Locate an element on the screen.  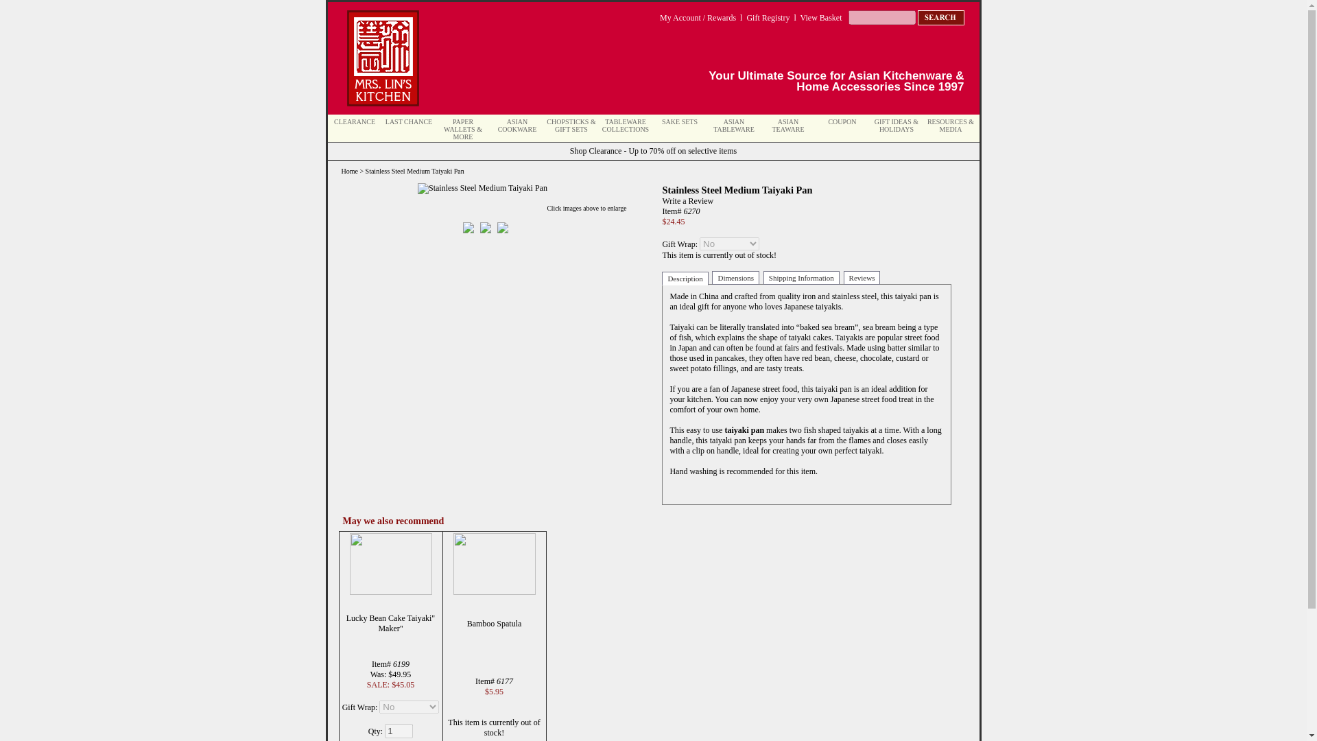
CLEARANCE is located at coordinates (355, 121).